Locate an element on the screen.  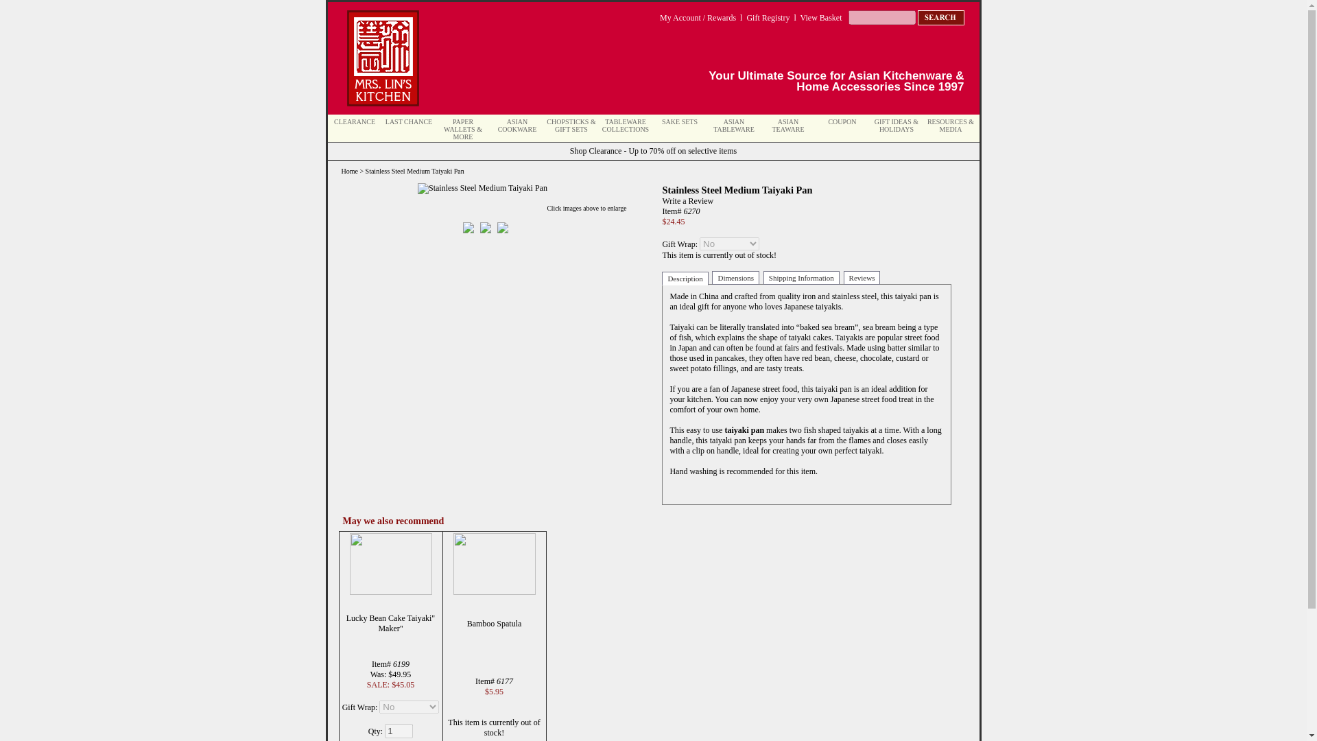
CLEARANCE is located at coordinates (355, 121).